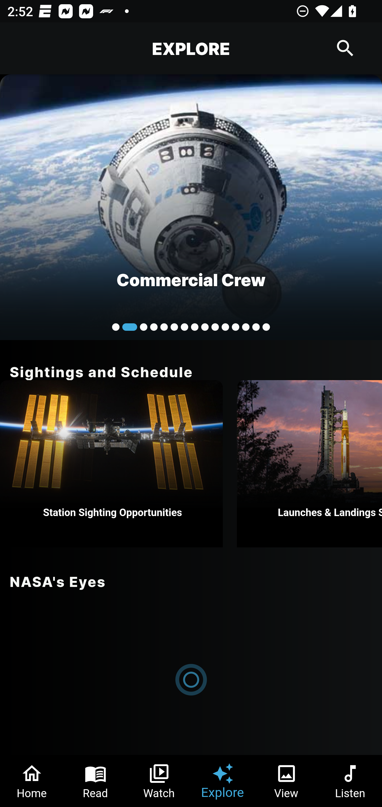 Image resolution: width=382 pixels, height=807 pixels. What do you see at coordinates (286, 781) in the screenshot?
I see `View
Tab 5 of 6` at bounding box center [286, 781].